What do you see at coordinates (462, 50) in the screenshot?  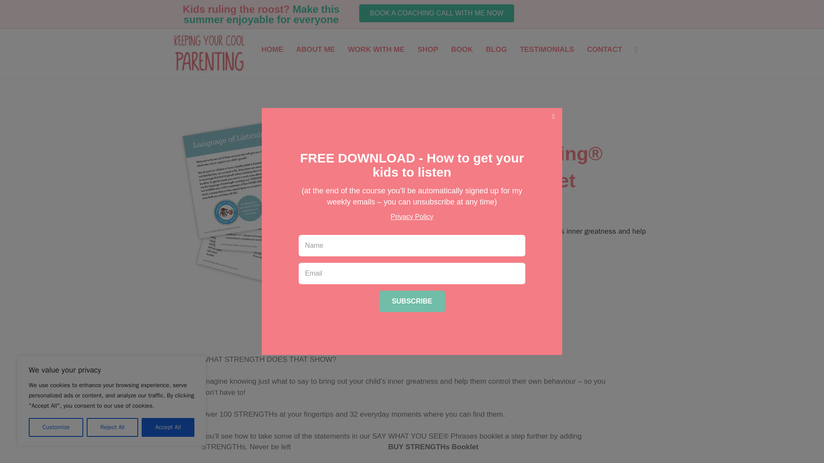 I see `BOOK` at bounding box center [462, 50].